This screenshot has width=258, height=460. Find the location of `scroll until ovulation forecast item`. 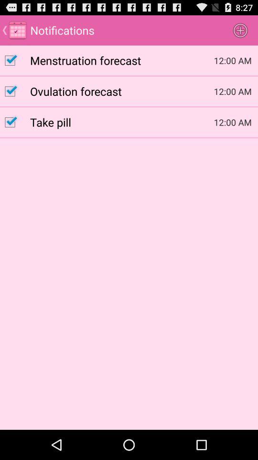

scroll until ovulation forecast item is located at coordinates (122, 91).